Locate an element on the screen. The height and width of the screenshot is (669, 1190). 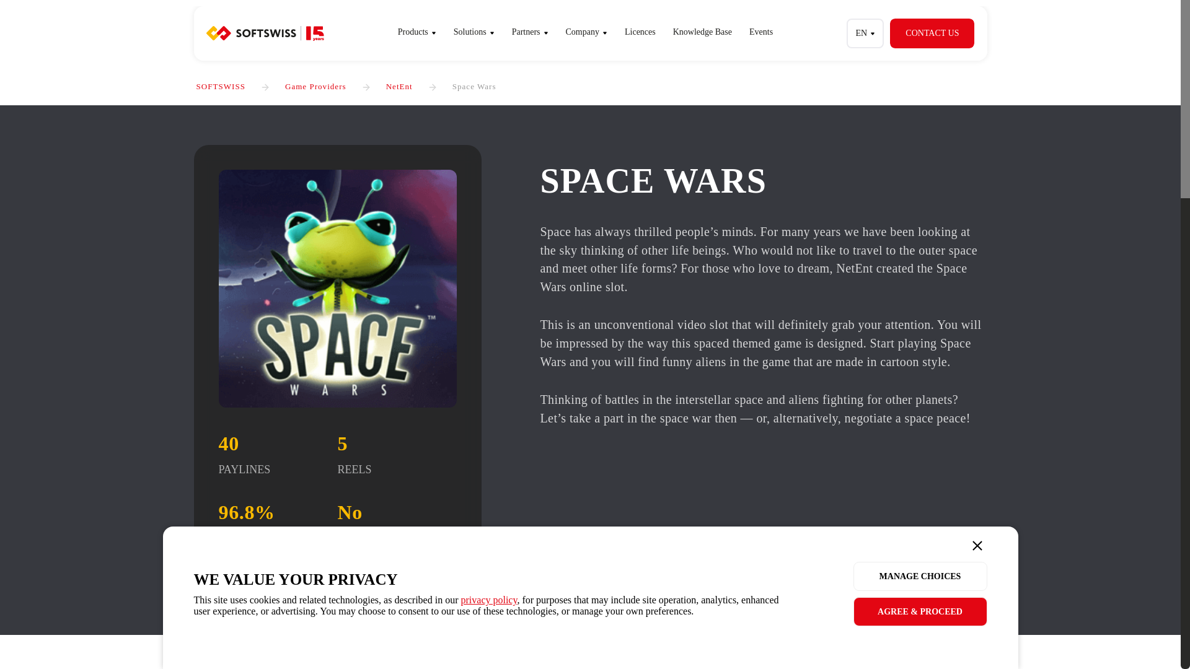
Knowledge Base is located at coordinates (702, 32).